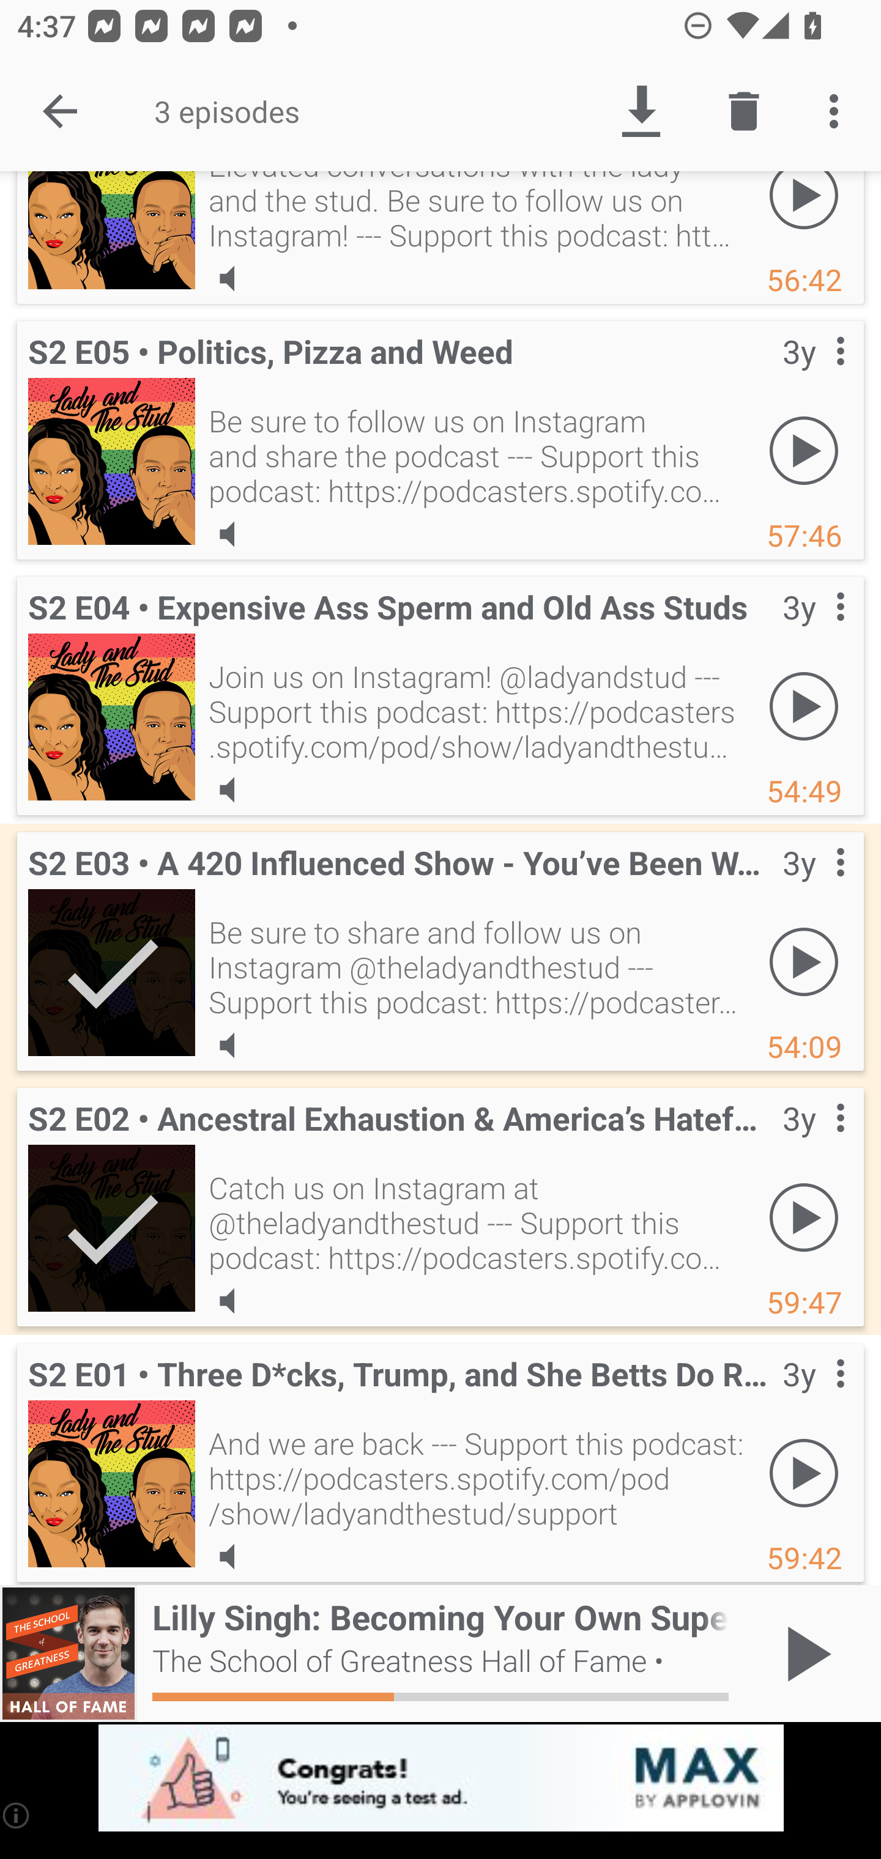  What do you see at coordinates (804, 1217) in the screenshot?
I see `Play` at bounding box center [804, 1217].